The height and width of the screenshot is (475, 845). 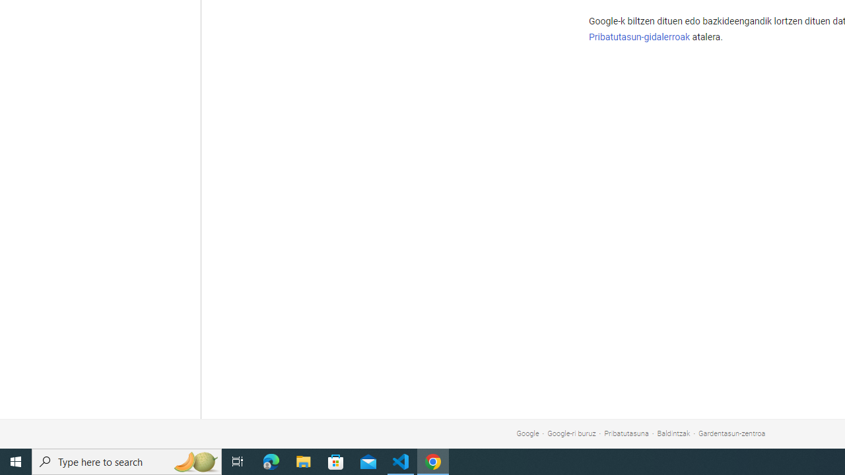 I want to click on Pribatutasun-gidalerroak, so click(x=639, y=37).